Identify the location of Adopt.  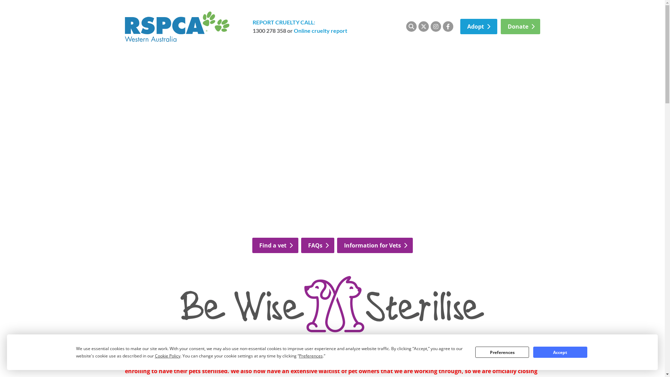
(478, 27).